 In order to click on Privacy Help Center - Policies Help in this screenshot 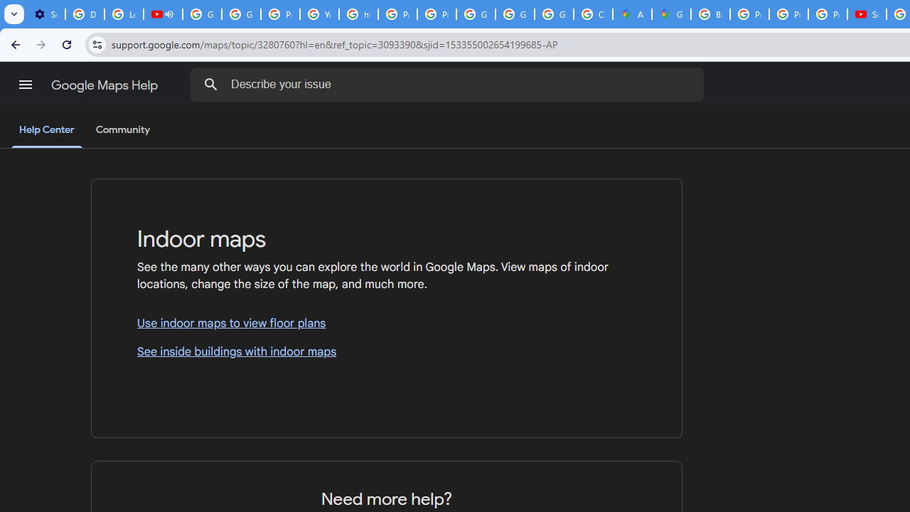, I will do `click(280, 14)`.